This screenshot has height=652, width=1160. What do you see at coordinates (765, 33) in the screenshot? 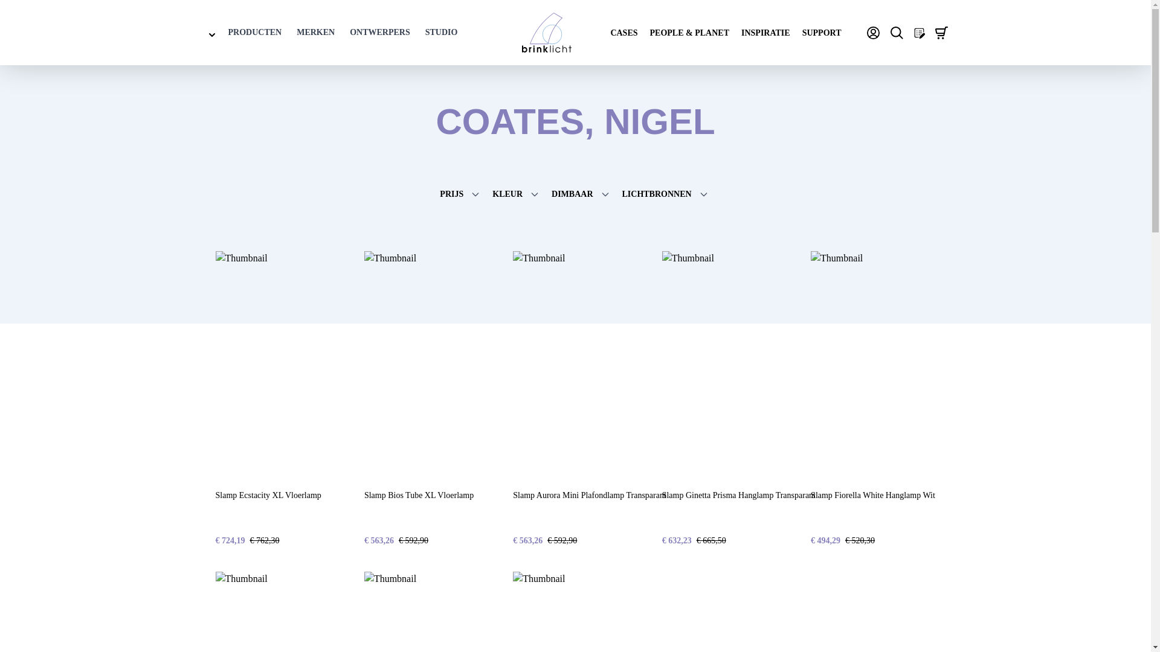
I see `Inspiratie` at bounding box center [765, 33].